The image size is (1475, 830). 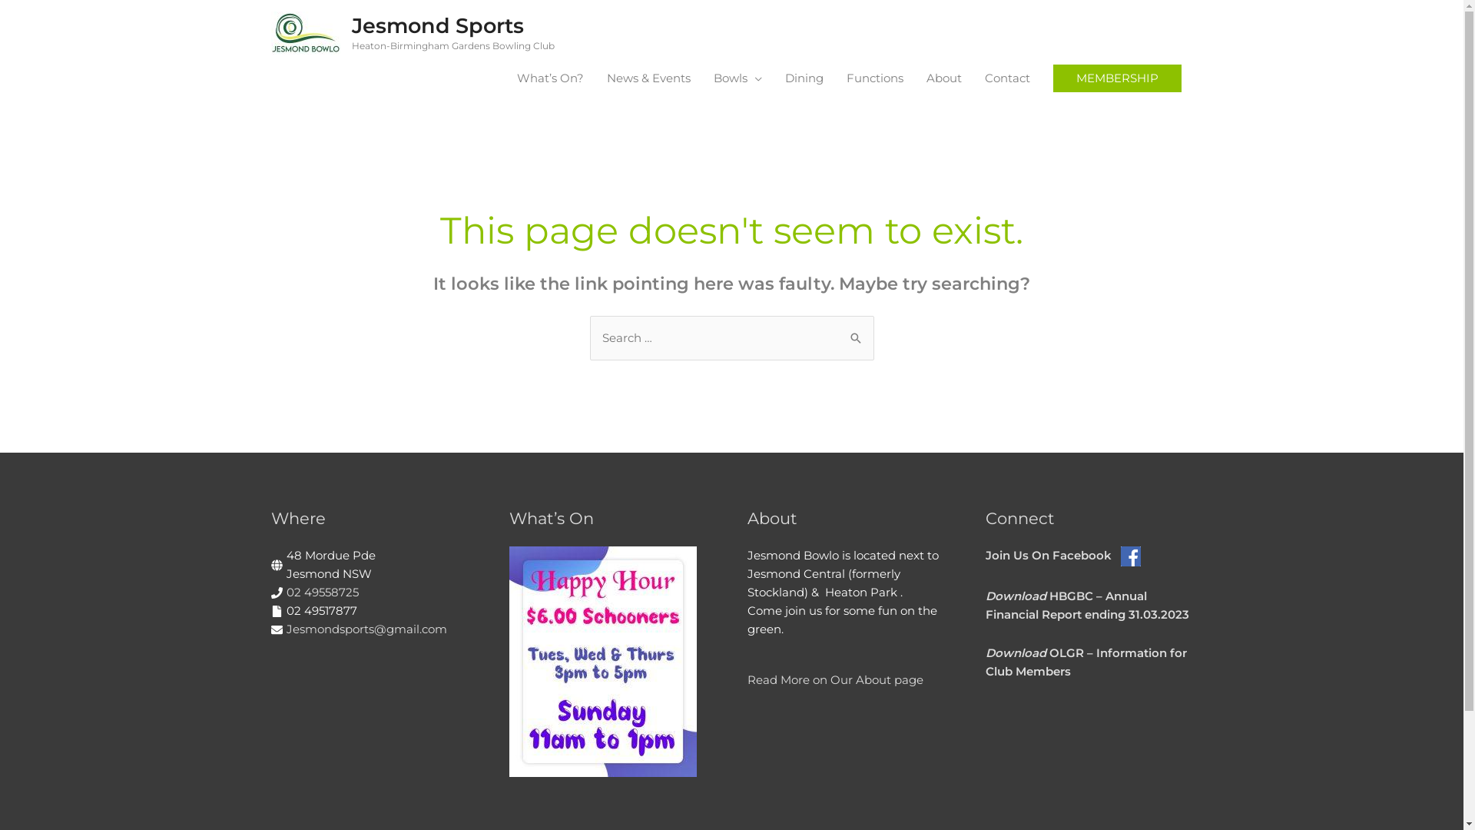 What do you see at coordinates (804, 78) in the screenshot?
I see `Dining` at bounding box center [804, 78].